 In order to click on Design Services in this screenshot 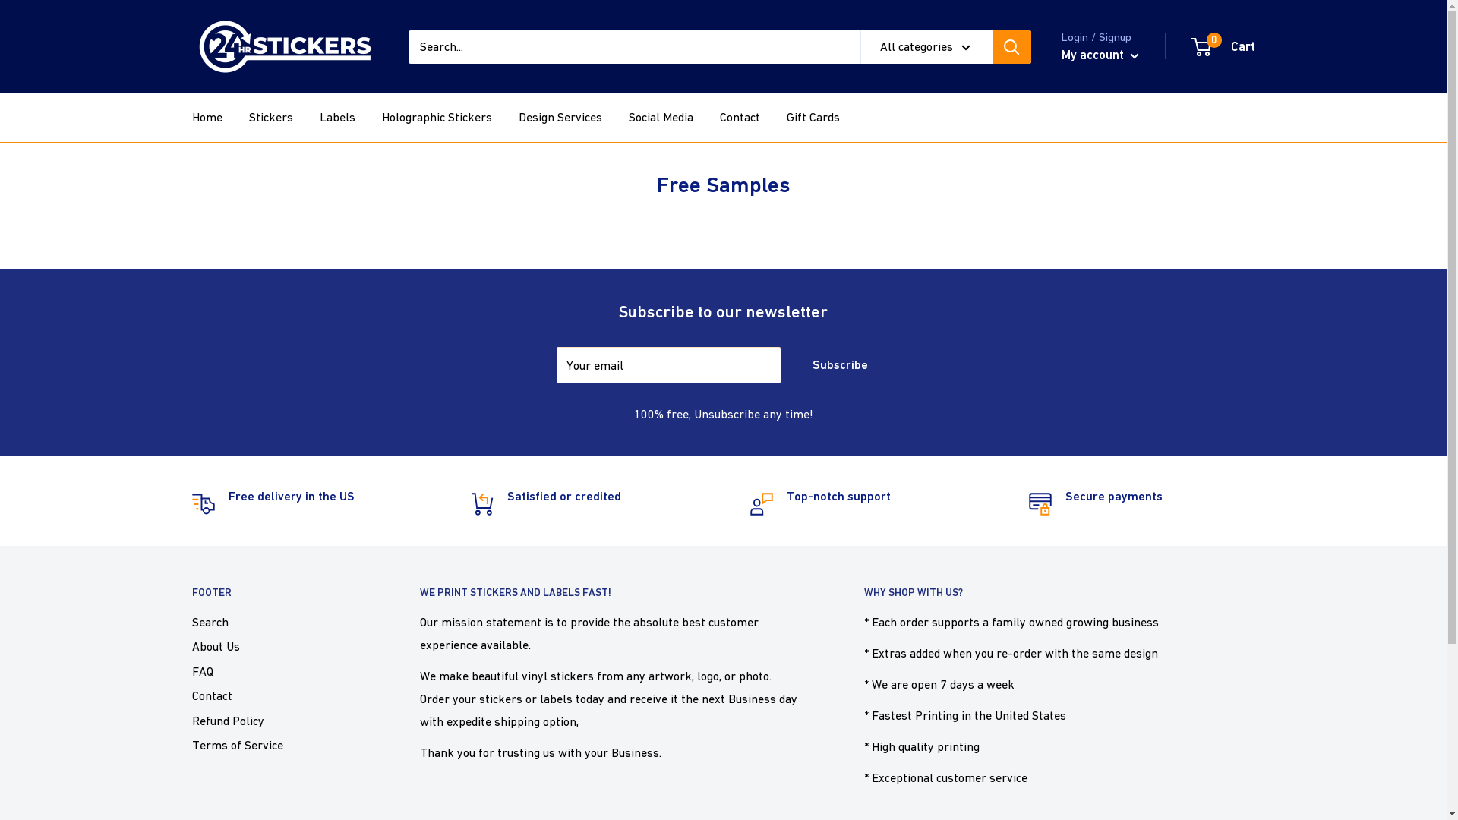, I will do `click(560, 118)`.